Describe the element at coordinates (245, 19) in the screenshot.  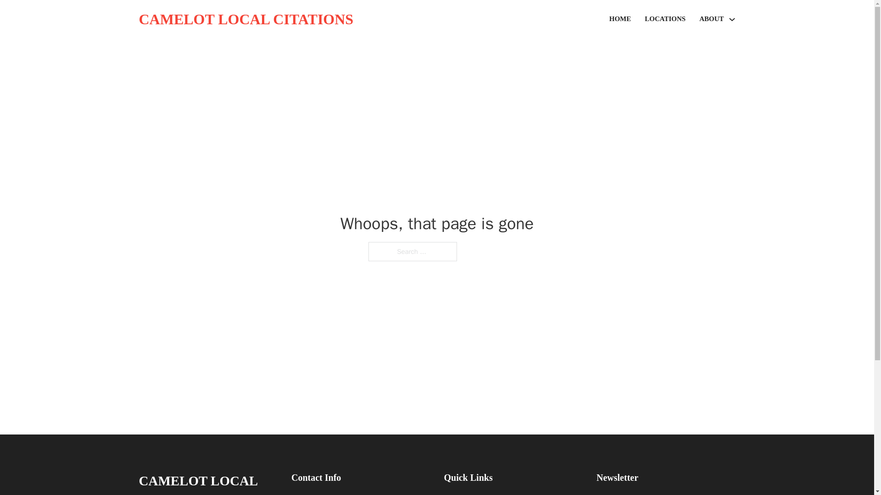
I see `CAMELOT LOCAL CITATIONS` at that location.